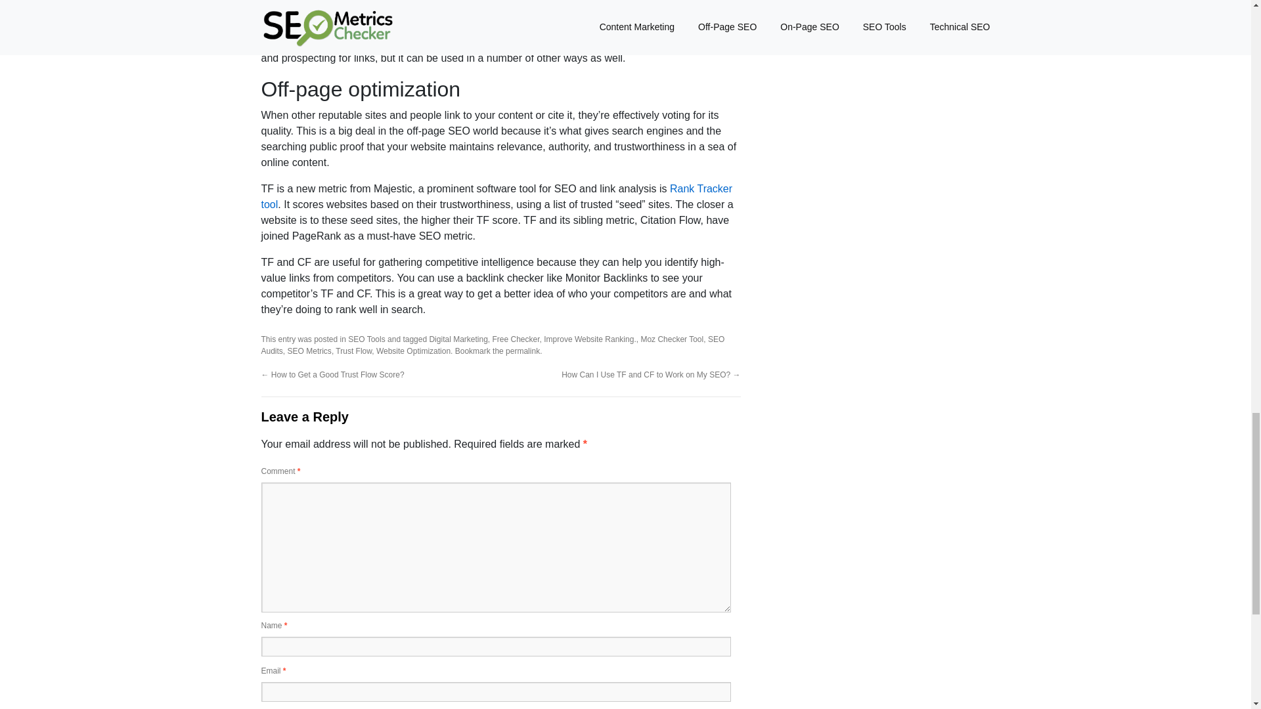  I want to click on Free Checker, so click(516, 339).